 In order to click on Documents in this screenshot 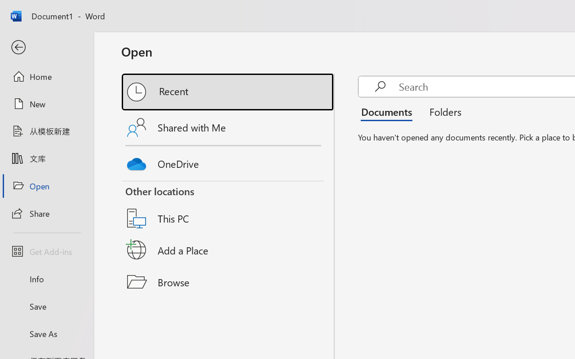, I will do `click(389, 111)`.